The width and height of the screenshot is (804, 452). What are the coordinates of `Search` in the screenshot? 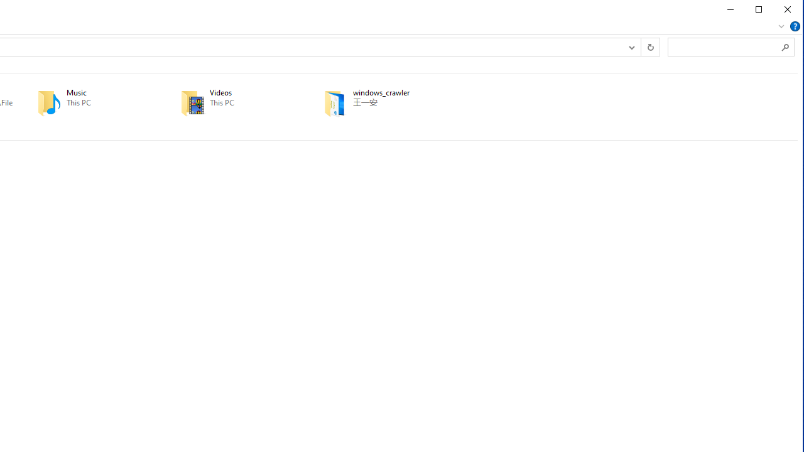 It's located at (785, 46).